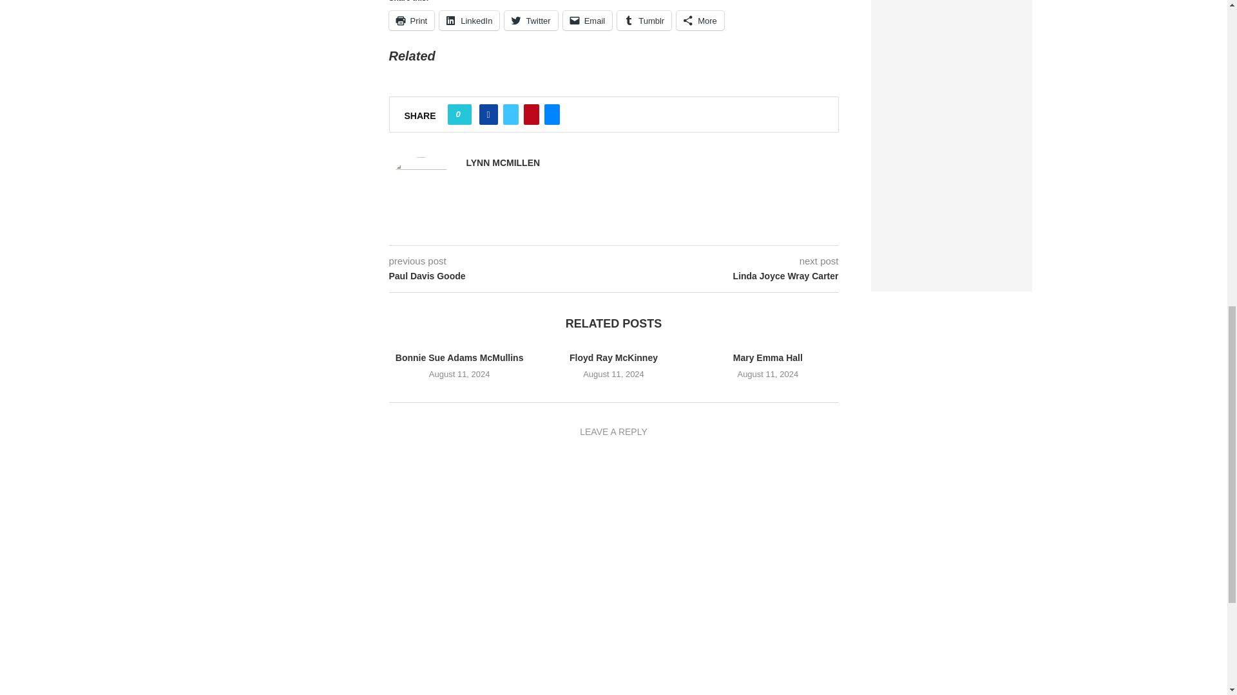 This screenshot has height=695, width=1237. Describe the element at coordinates (412, 21) in the screenshot. I see `Print` at that location.